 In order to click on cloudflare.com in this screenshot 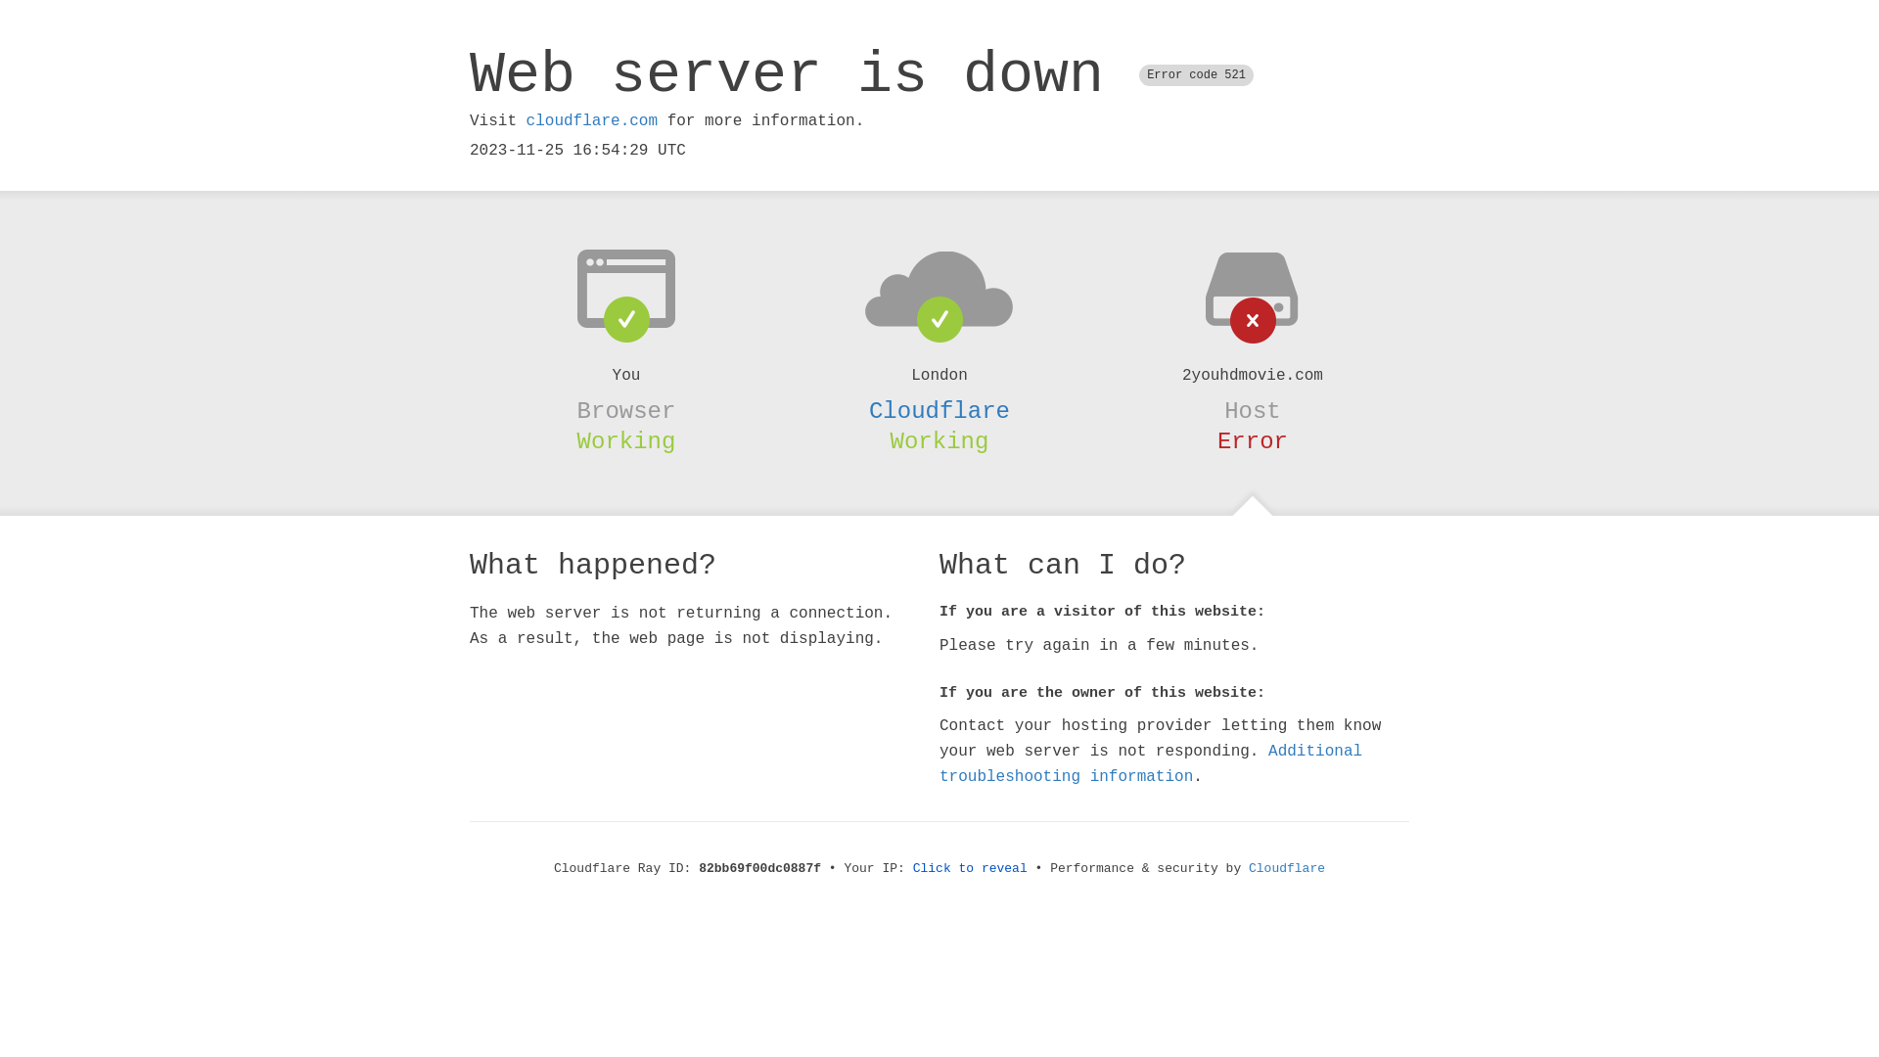, I will do `click(592, 121)`.